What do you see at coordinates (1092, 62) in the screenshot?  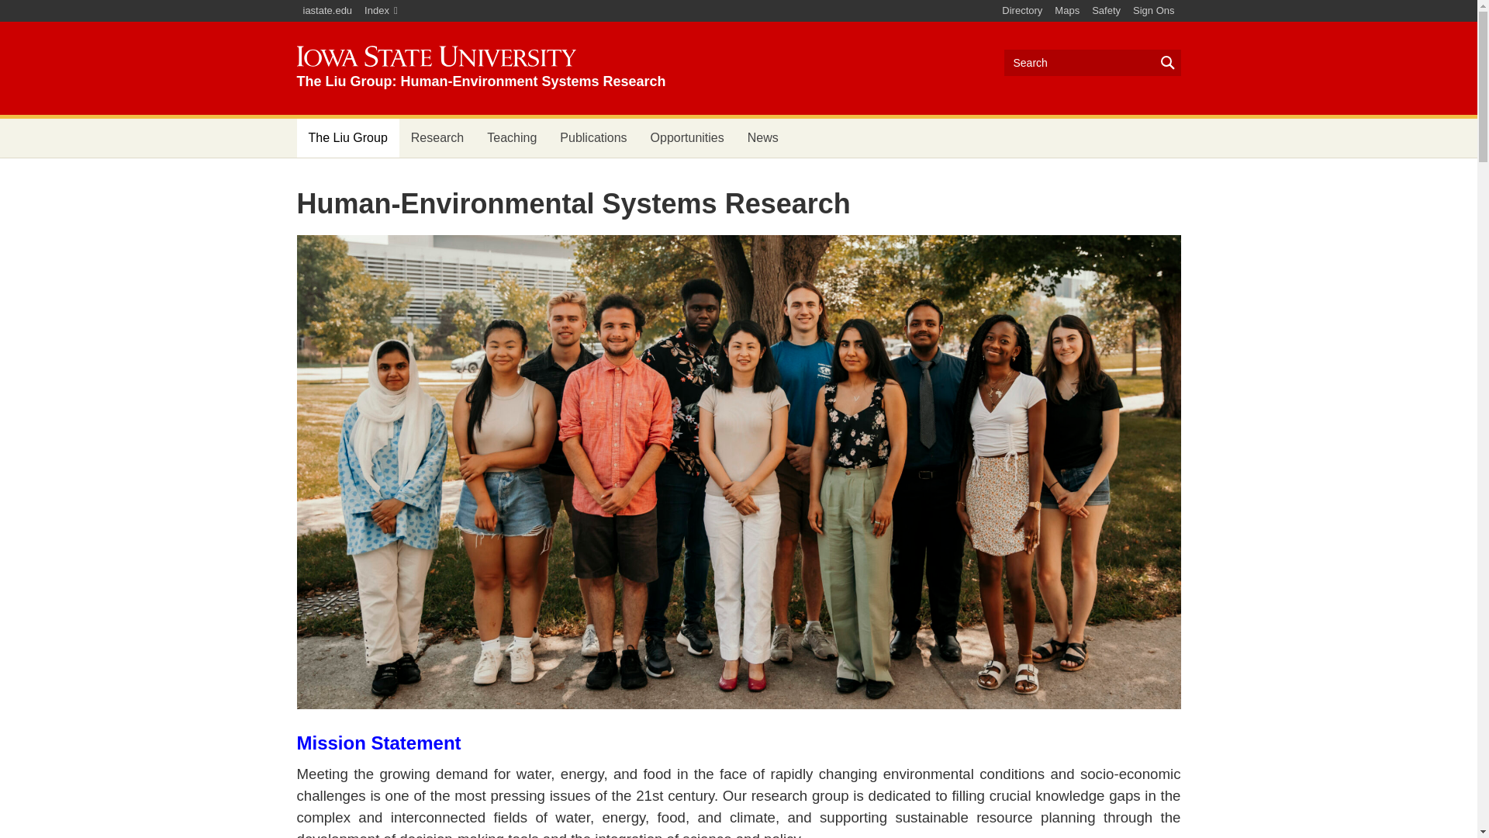 I see `Search` at bounding box center [1092, 62].